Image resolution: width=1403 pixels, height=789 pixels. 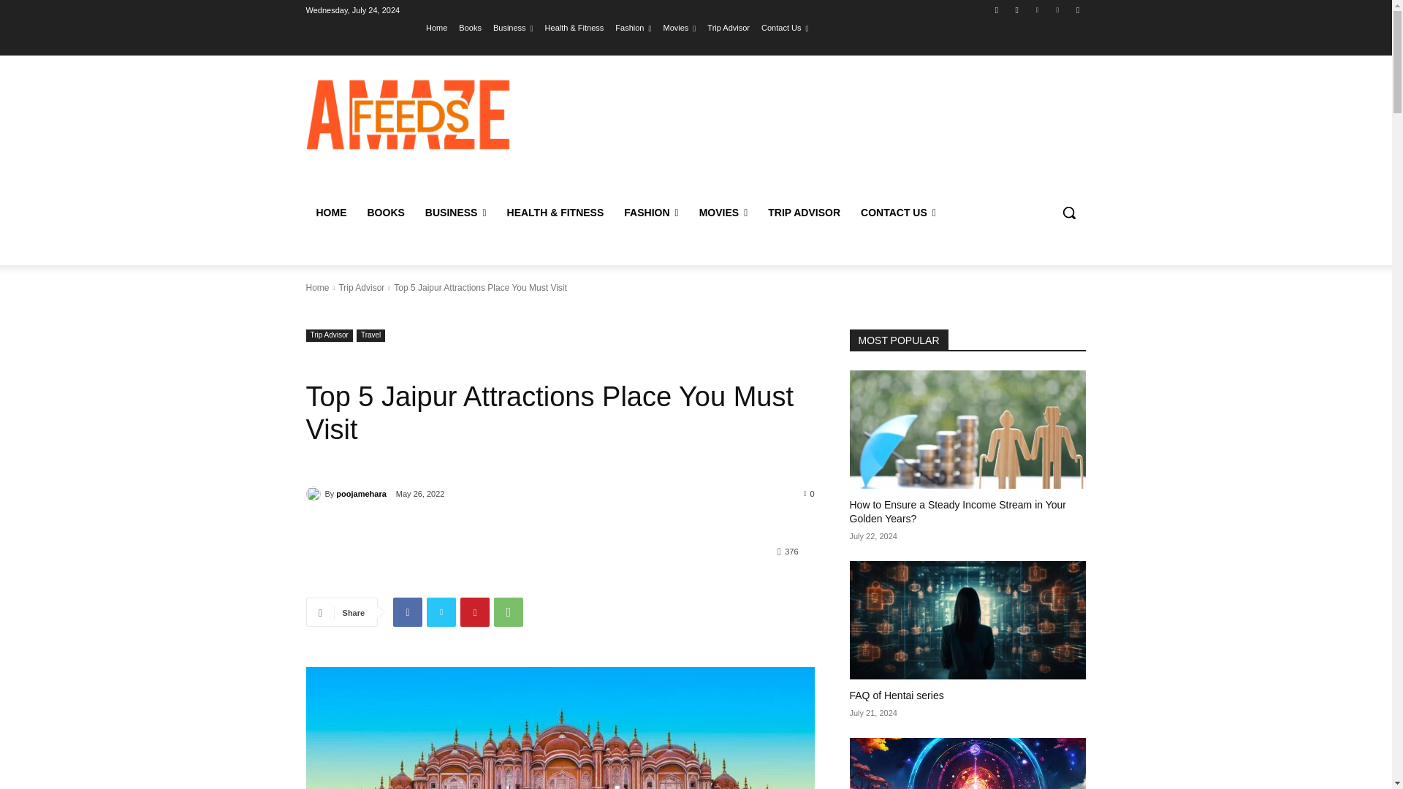 What do you see at coordinates (679, 27) in the screenshot?
I see `Movies` at bounding box center [679, 27].